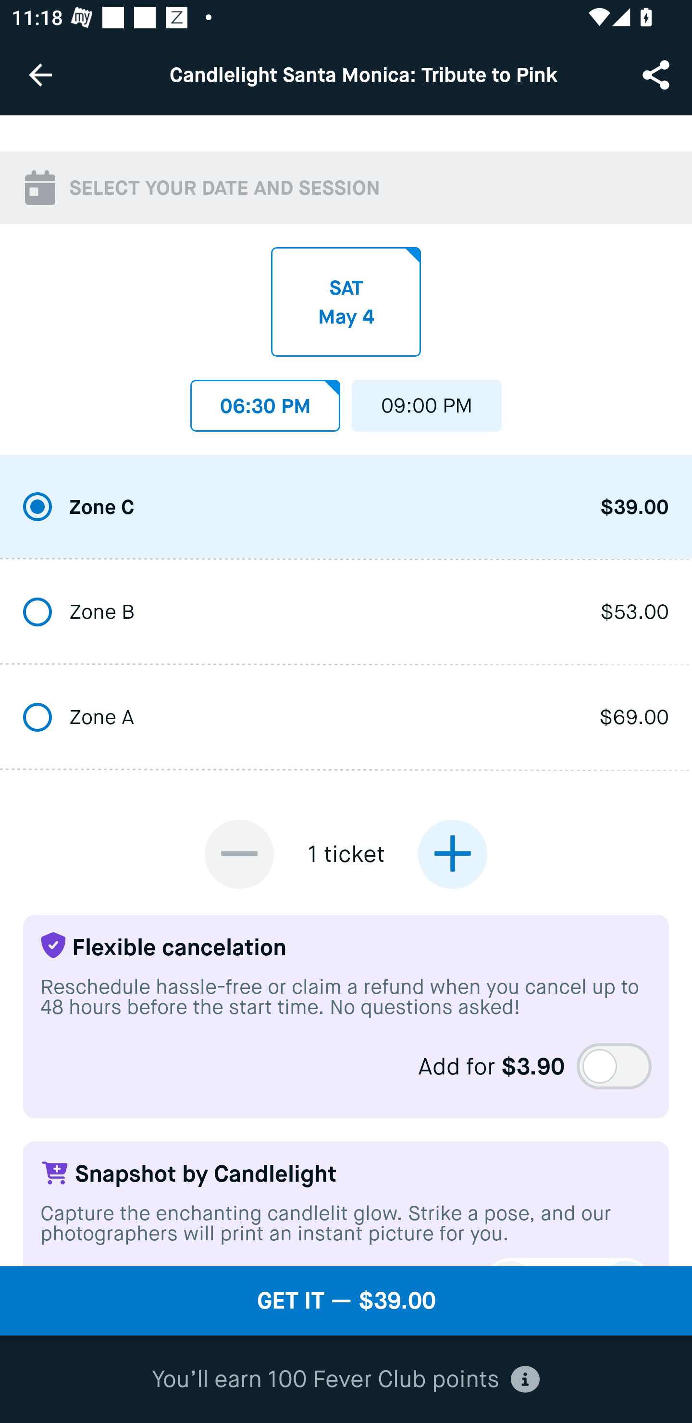 The height and width of the screenshot is (1423, 692). What do you see at coordinates (239, 854) in the screenshot?
I see `decrease` at bounding box center [239, 854].